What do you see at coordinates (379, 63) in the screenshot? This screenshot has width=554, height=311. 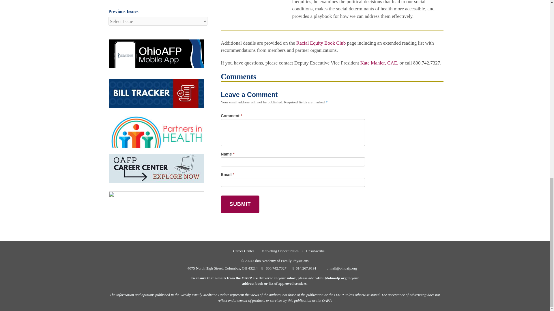 I see `Kate Mahler, CAE,` at bounding box center [379, 63].